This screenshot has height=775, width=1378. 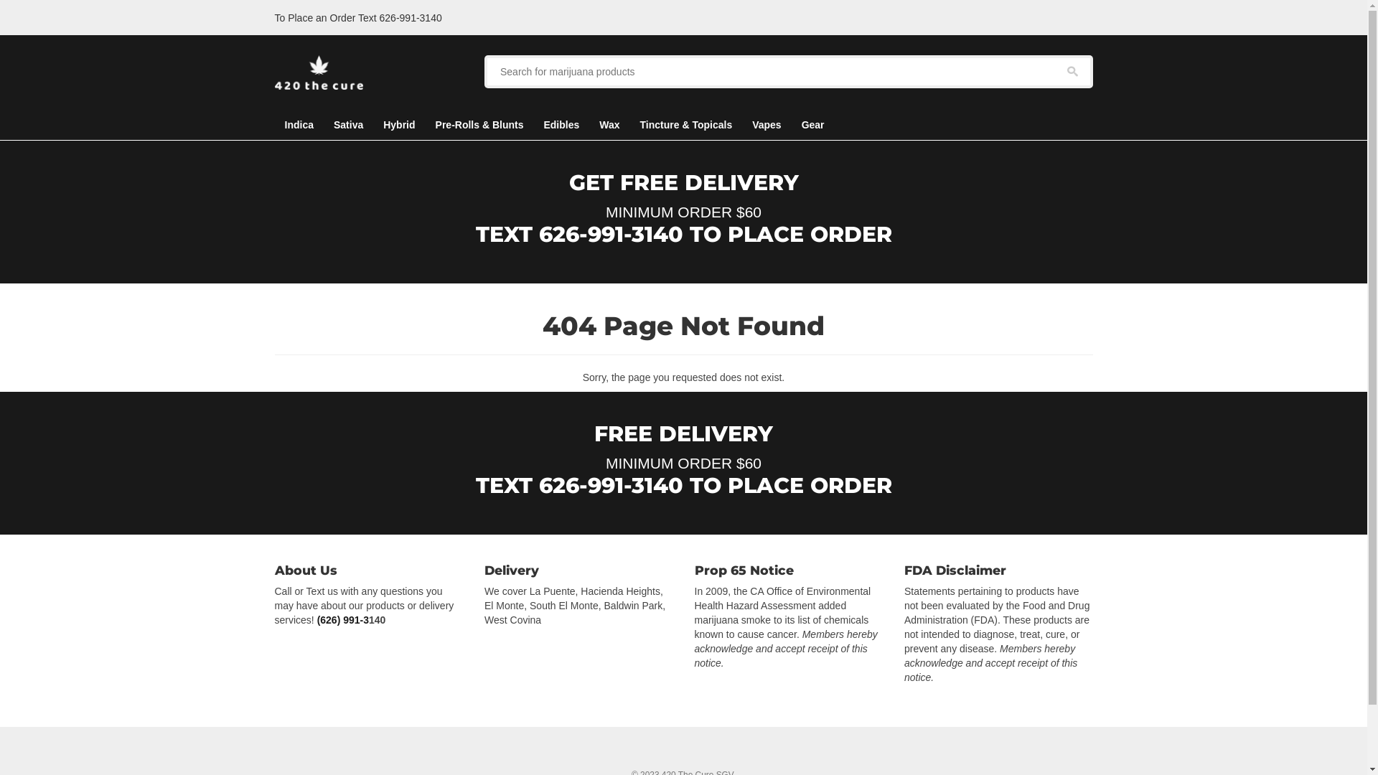 I want to click on (626) 991-3, so click(x=343, y=620).